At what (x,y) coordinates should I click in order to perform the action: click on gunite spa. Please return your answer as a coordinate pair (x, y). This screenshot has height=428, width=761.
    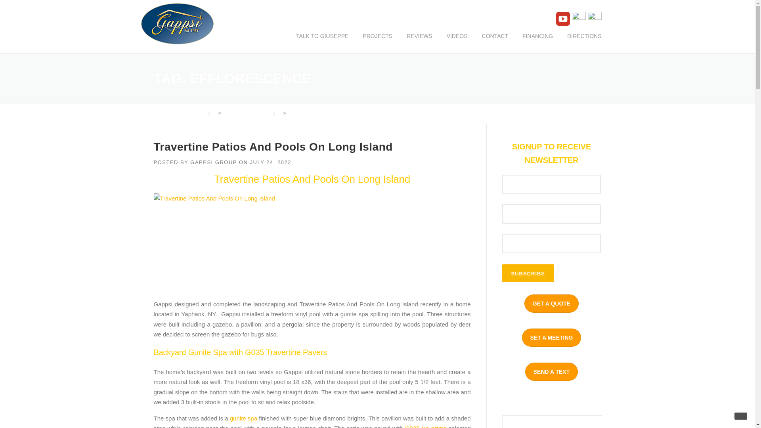
    Looking at the image, I should click on (243, 418).